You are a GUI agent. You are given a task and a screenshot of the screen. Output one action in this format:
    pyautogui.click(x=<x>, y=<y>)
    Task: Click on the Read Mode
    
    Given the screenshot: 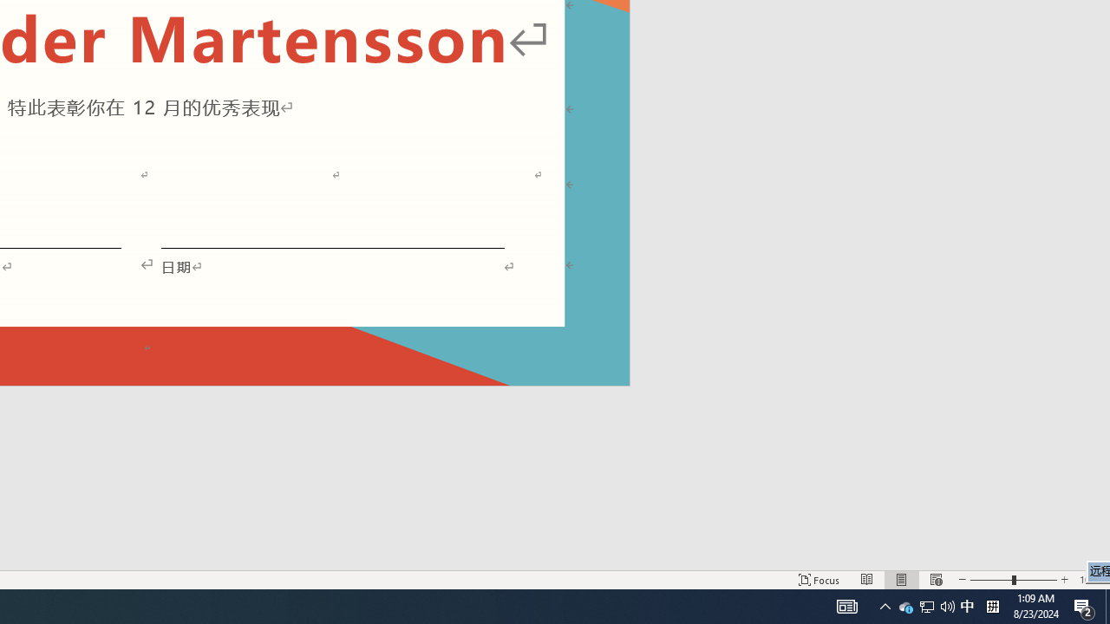 What is the action you would take?
    pyautogui.click(x=867, y=579)
    